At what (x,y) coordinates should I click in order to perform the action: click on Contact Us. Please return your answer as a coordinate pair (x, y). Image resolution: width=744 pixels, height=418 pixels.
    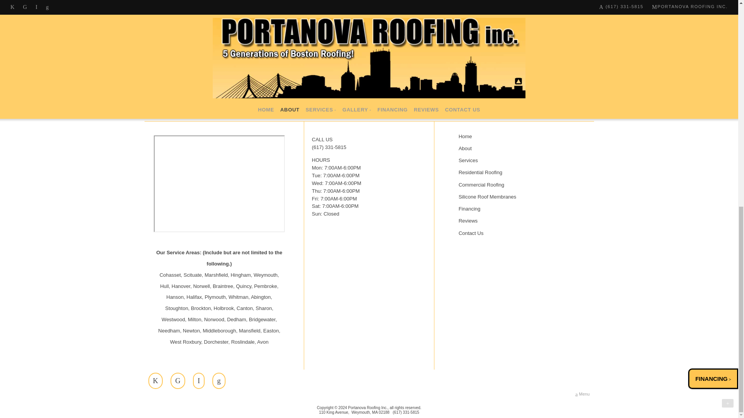
    Looking at the image, I should click on (518, 233).